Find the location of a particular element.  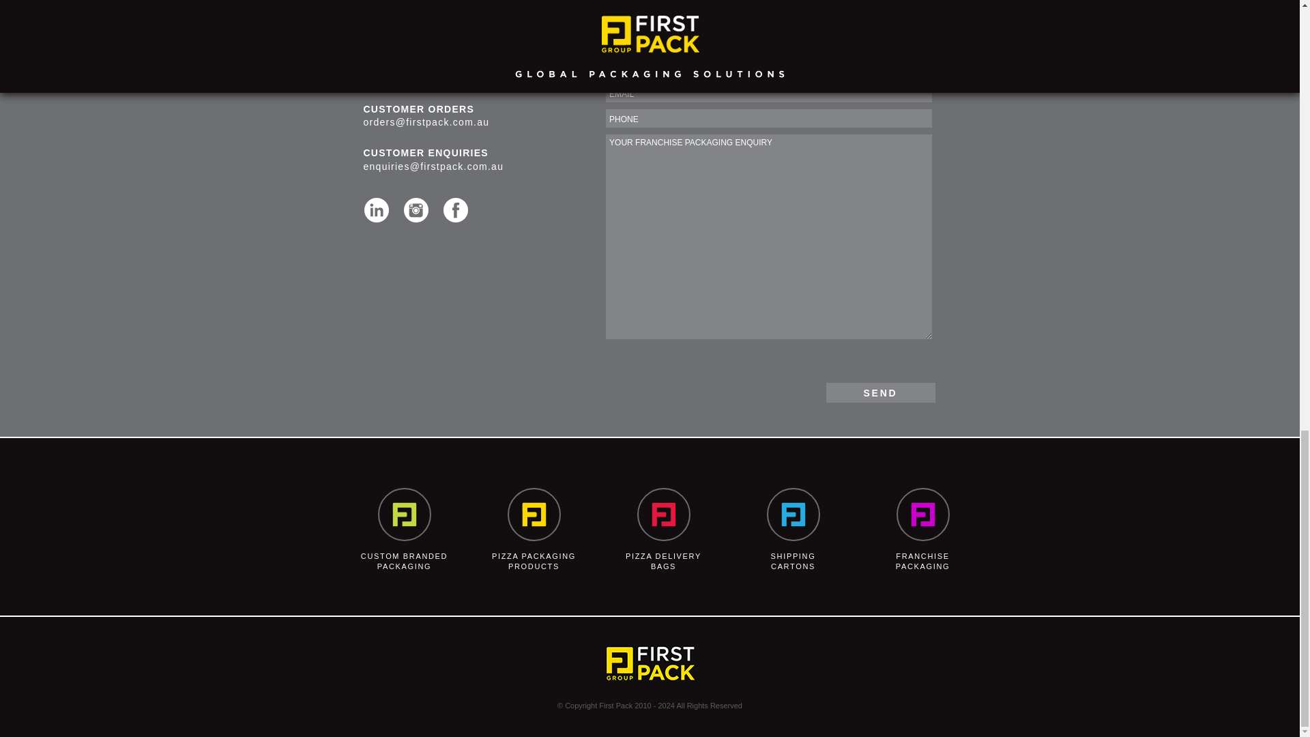

SEND is located at coordinates (880, 392).